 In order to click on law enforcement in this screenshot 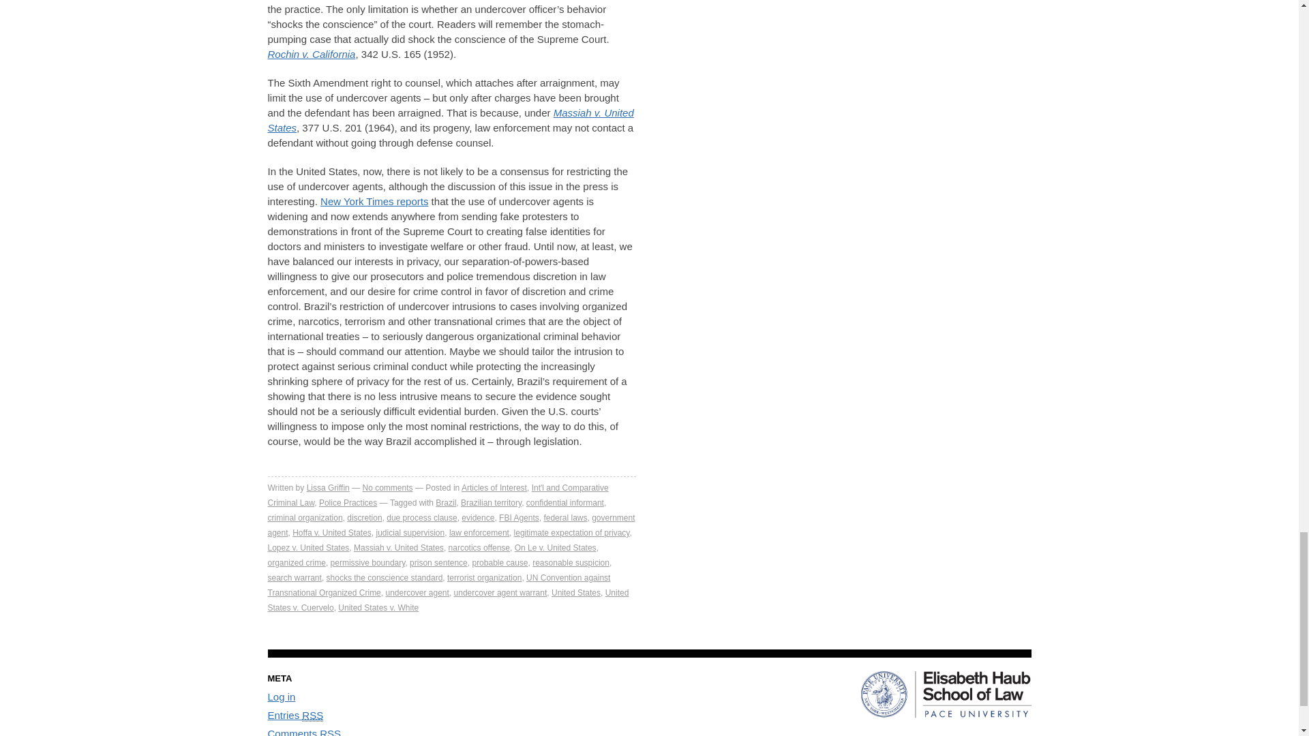, I will do `click(479, 533)`.